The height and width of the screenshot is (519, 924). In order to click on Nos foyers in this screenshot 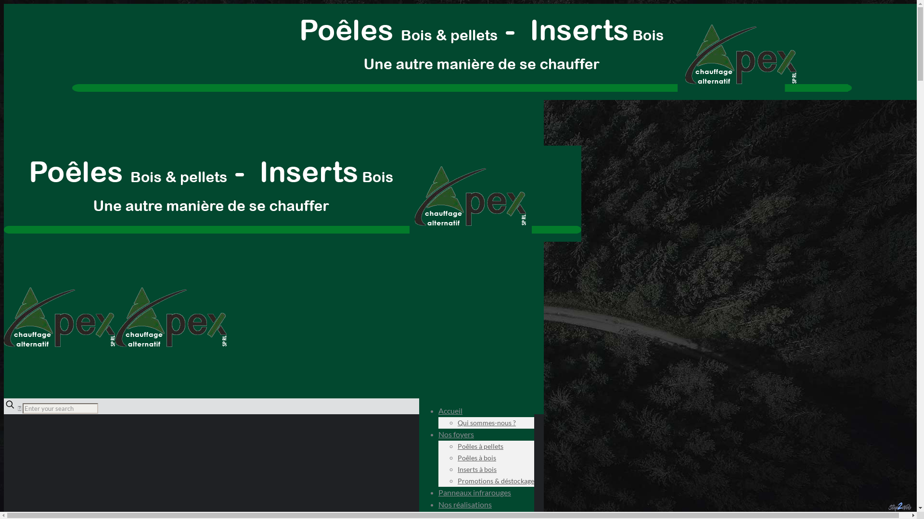, I will do `click(456, 434)`.